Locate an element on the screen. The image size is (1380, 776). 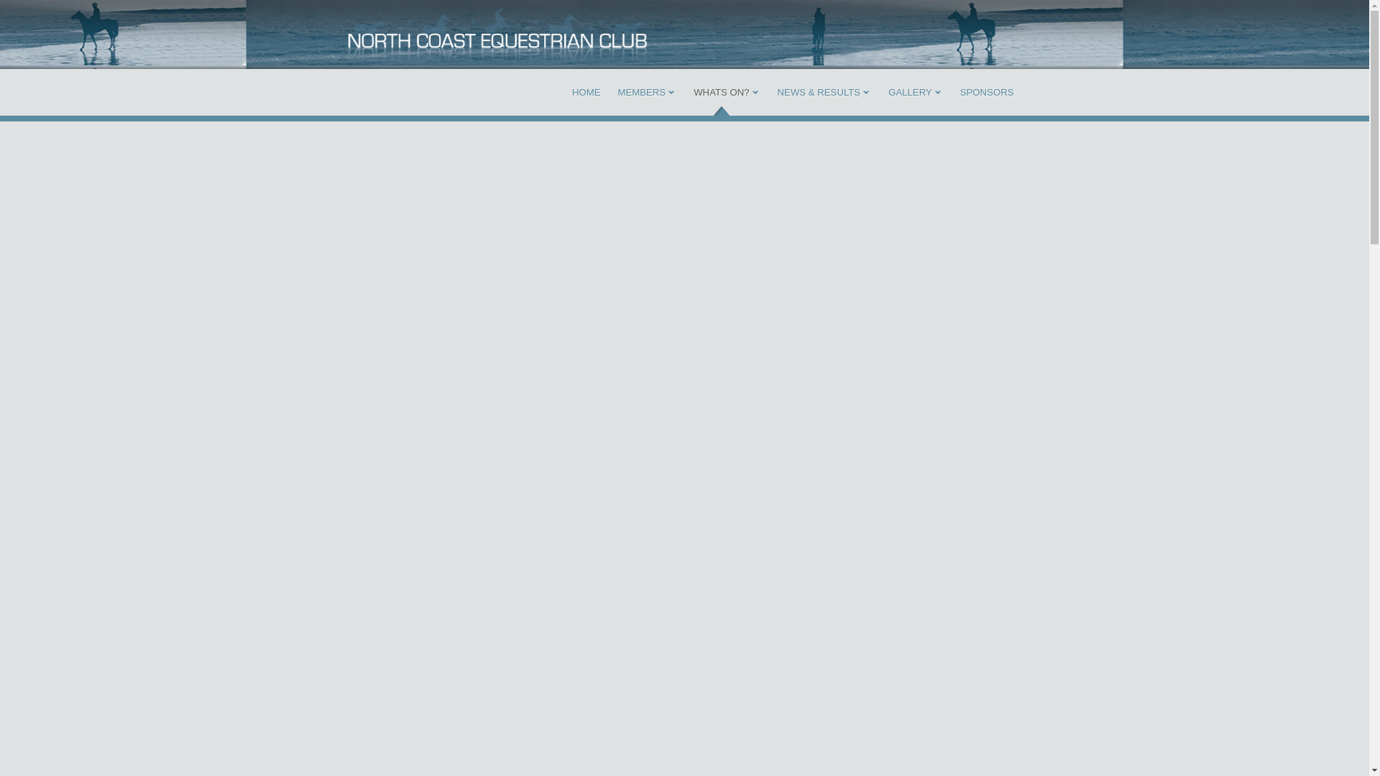
MEMBERS is located at coordinates (641, 92).